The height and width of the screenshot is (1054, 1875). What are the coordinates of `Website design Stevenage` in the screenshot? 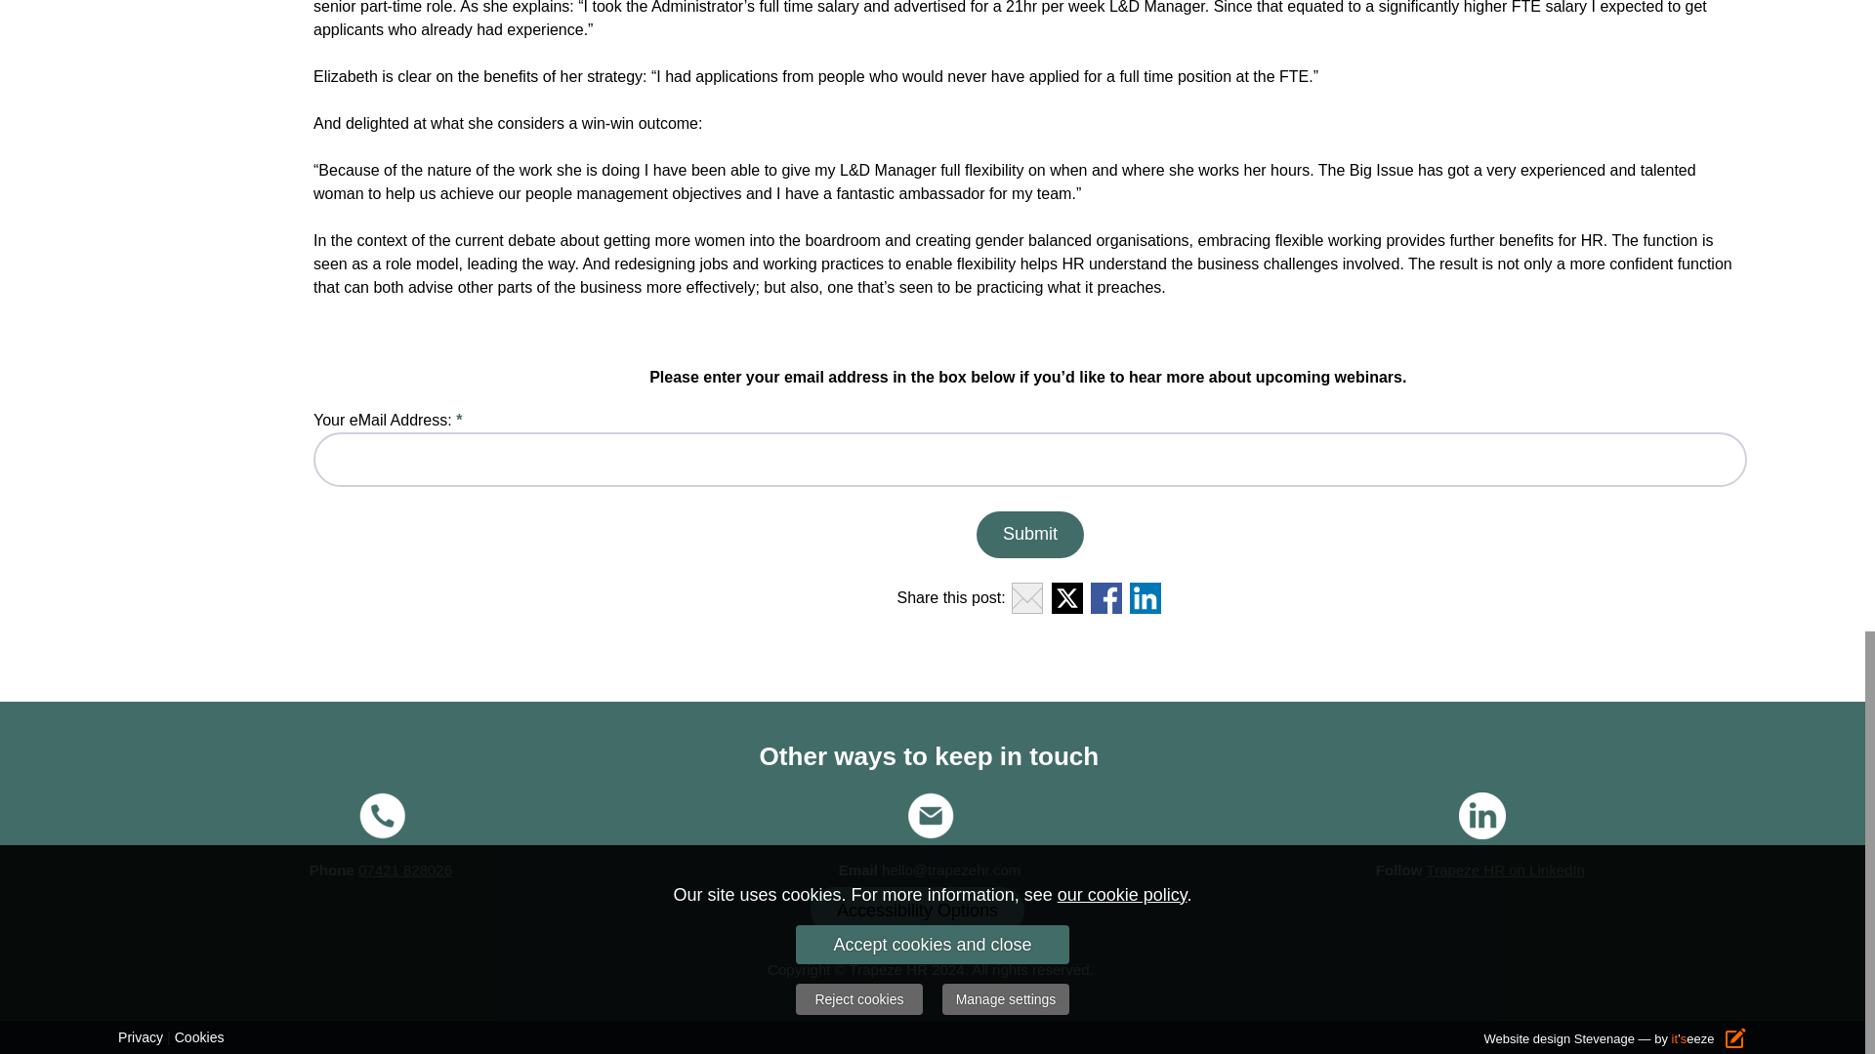 It's located at (1560, 1038).